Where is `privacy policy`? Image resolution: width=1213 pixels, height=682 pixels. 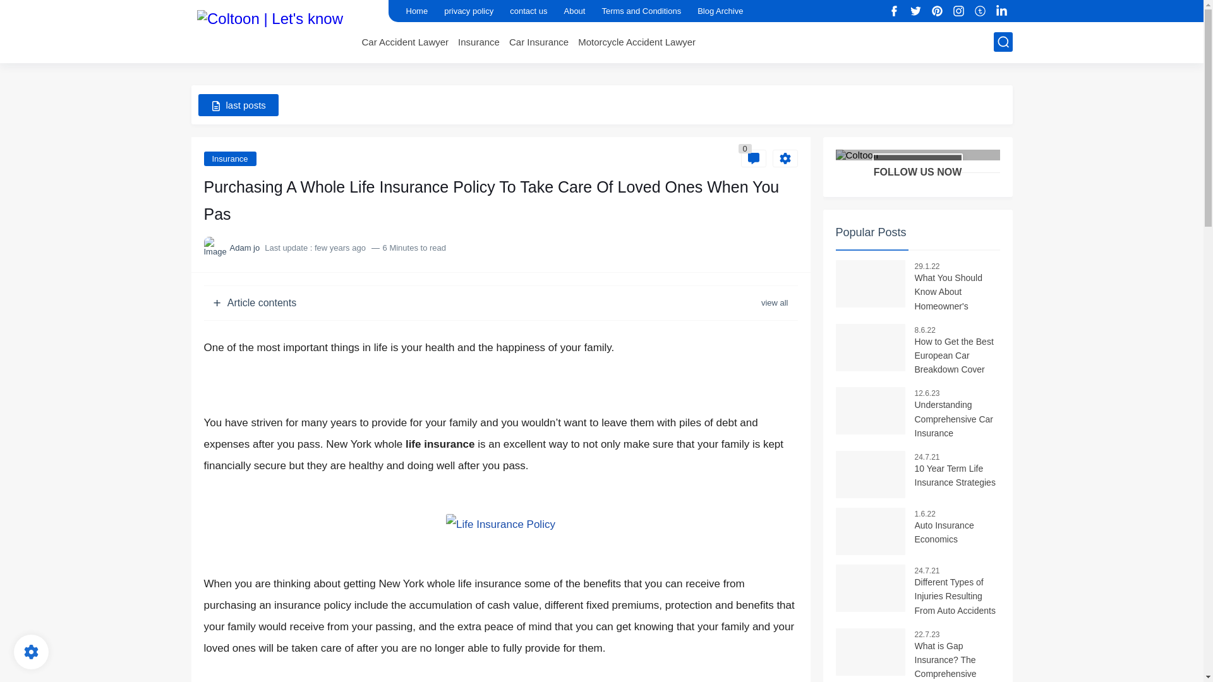 privacy policy is located at coordinates (469, 11).